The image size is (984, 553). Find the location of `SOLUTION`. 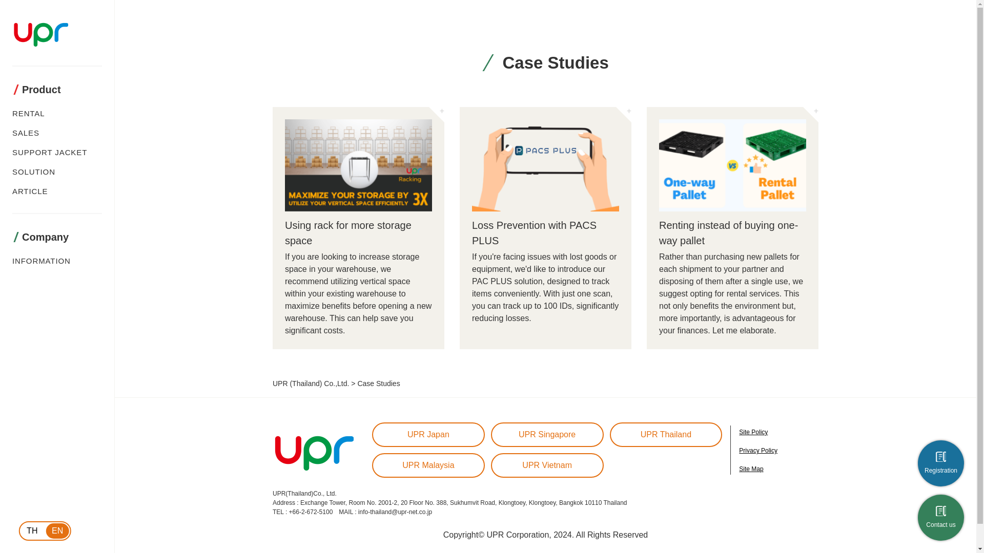

SOLUTION is located at coordinates (33, 172).